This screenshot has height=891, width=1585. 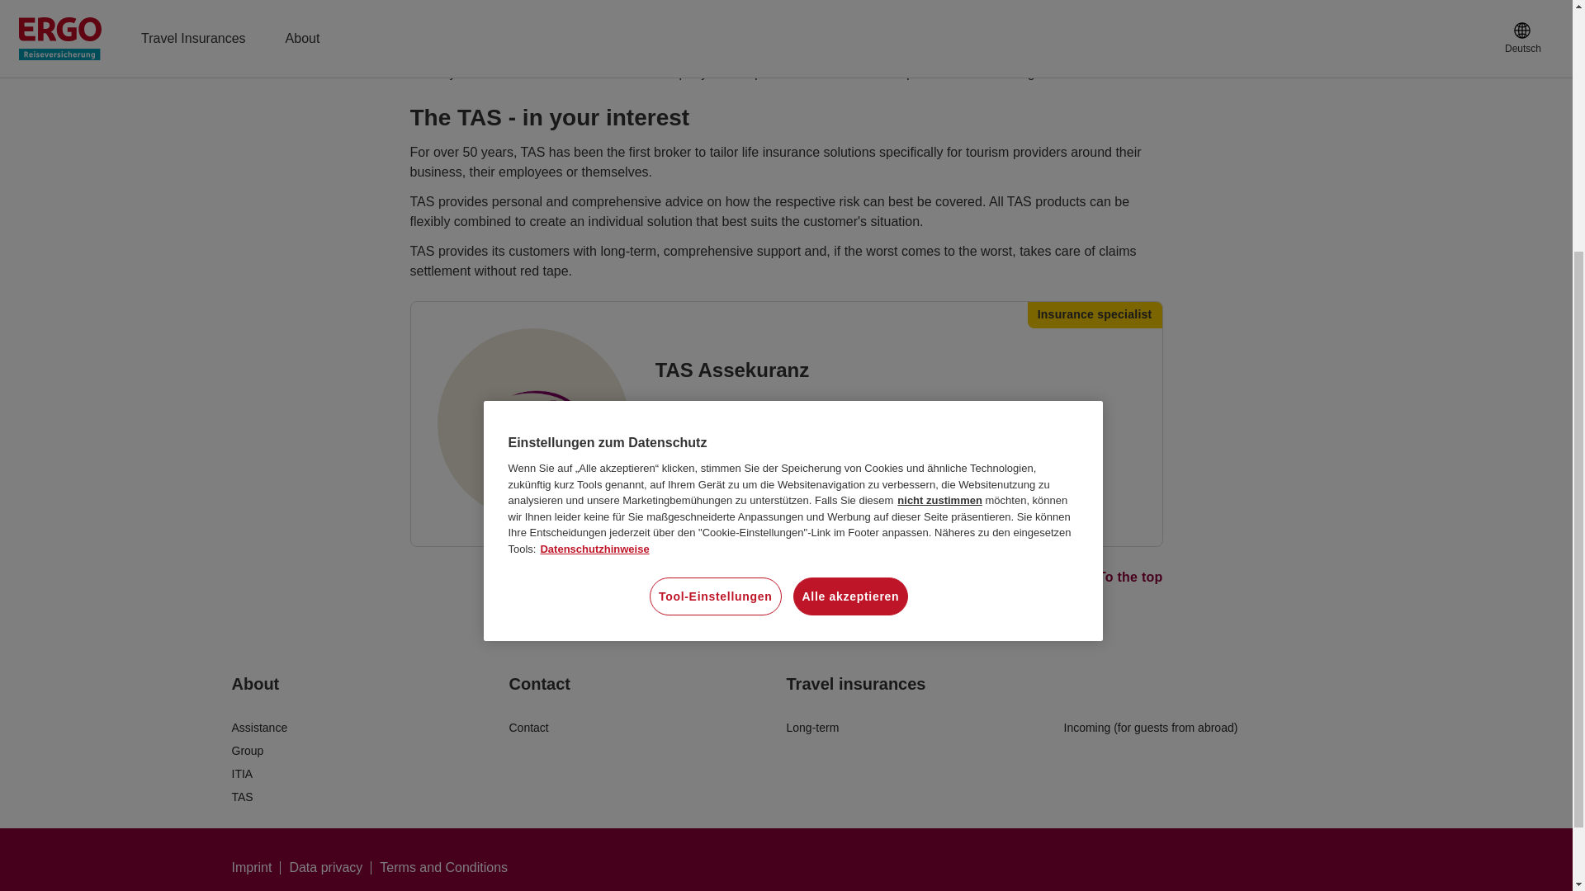 I want to click on To the top, so click(x=785, y=577).